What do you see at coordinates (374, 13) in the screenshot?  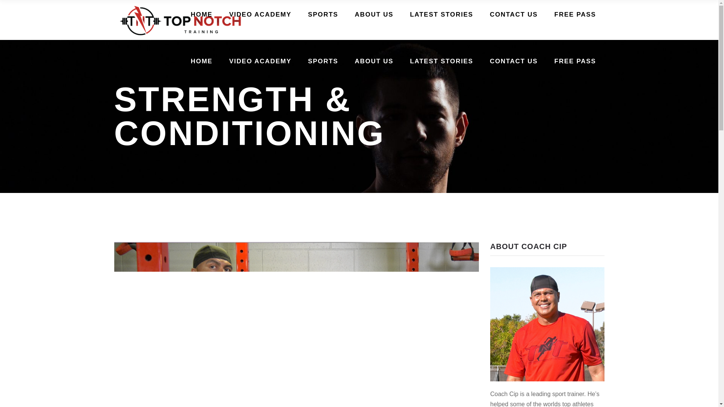 I see `ABOUT US` at bounding box center [374, 13].